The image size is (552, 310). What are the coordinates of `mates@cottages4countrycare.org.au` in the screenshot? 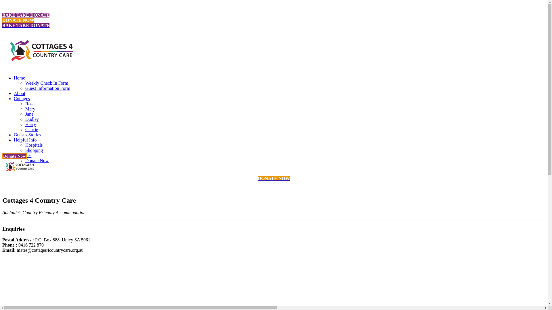 It's located at (50, 250).